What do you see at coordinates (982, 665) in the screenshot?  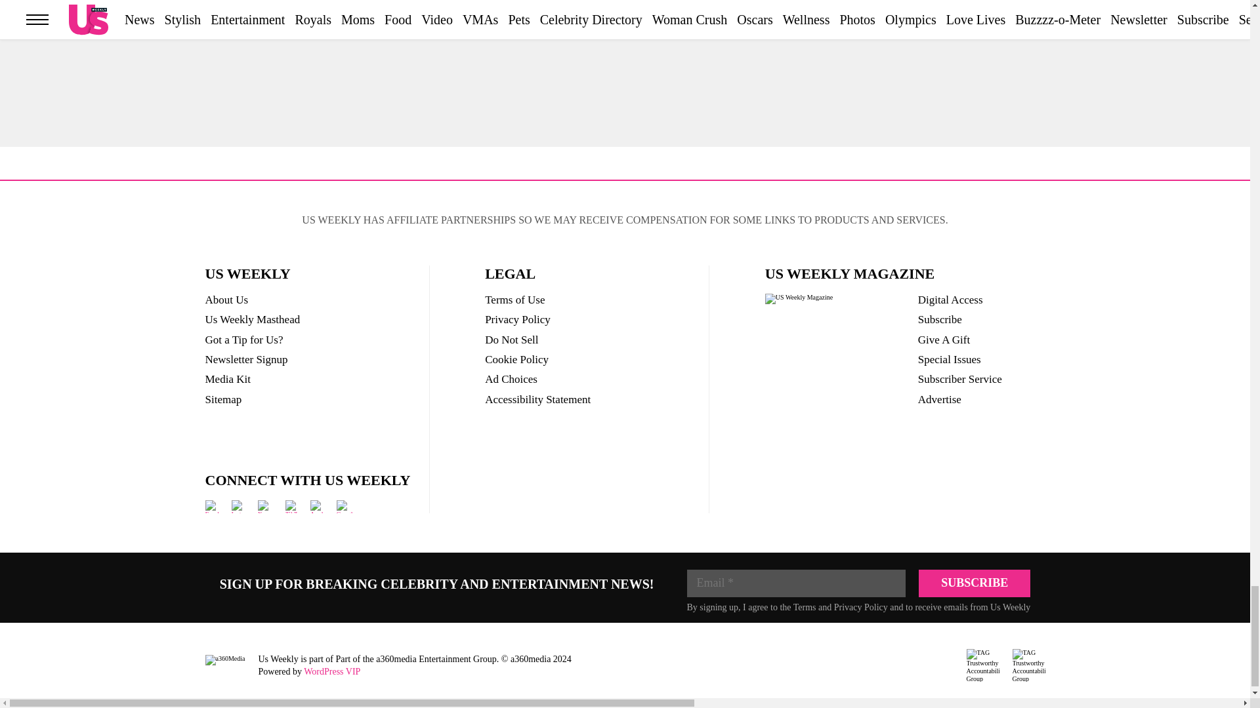 I see `TAG Registered` at bounding box center [982, 665].